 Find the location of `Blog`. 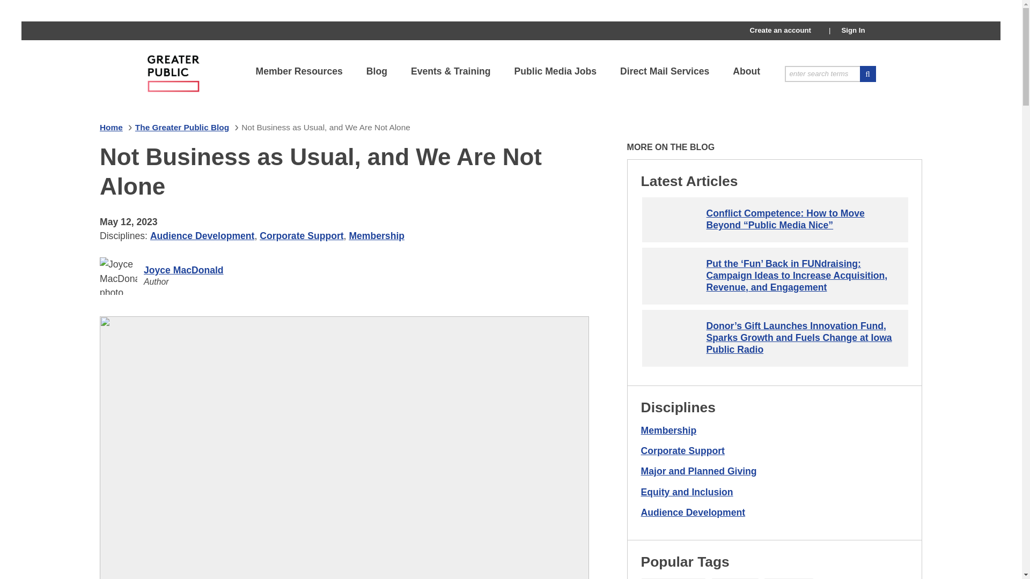

Blog is located at coordinates (377, 71).